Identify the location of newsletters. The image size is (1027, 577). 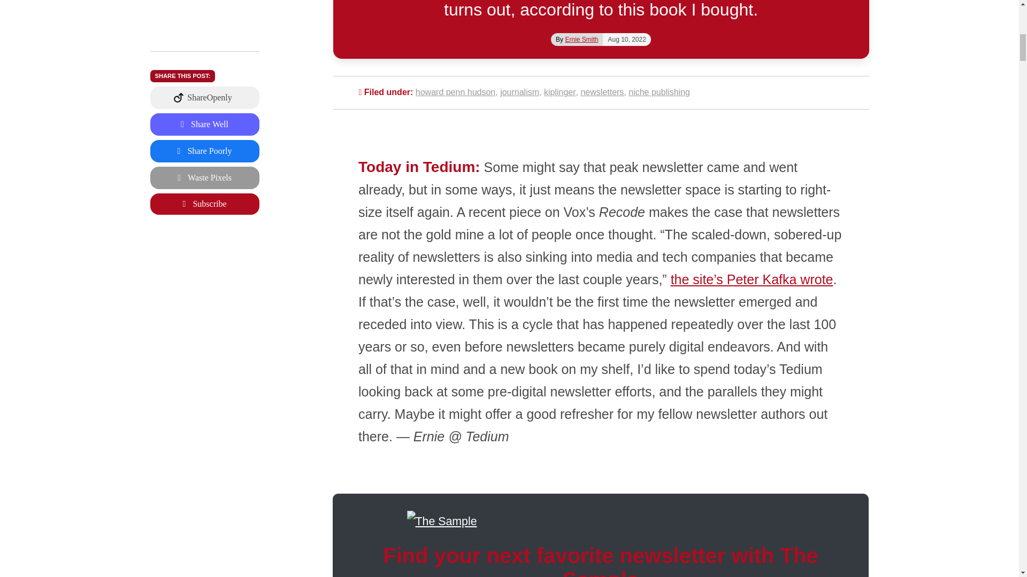
(601, 92).